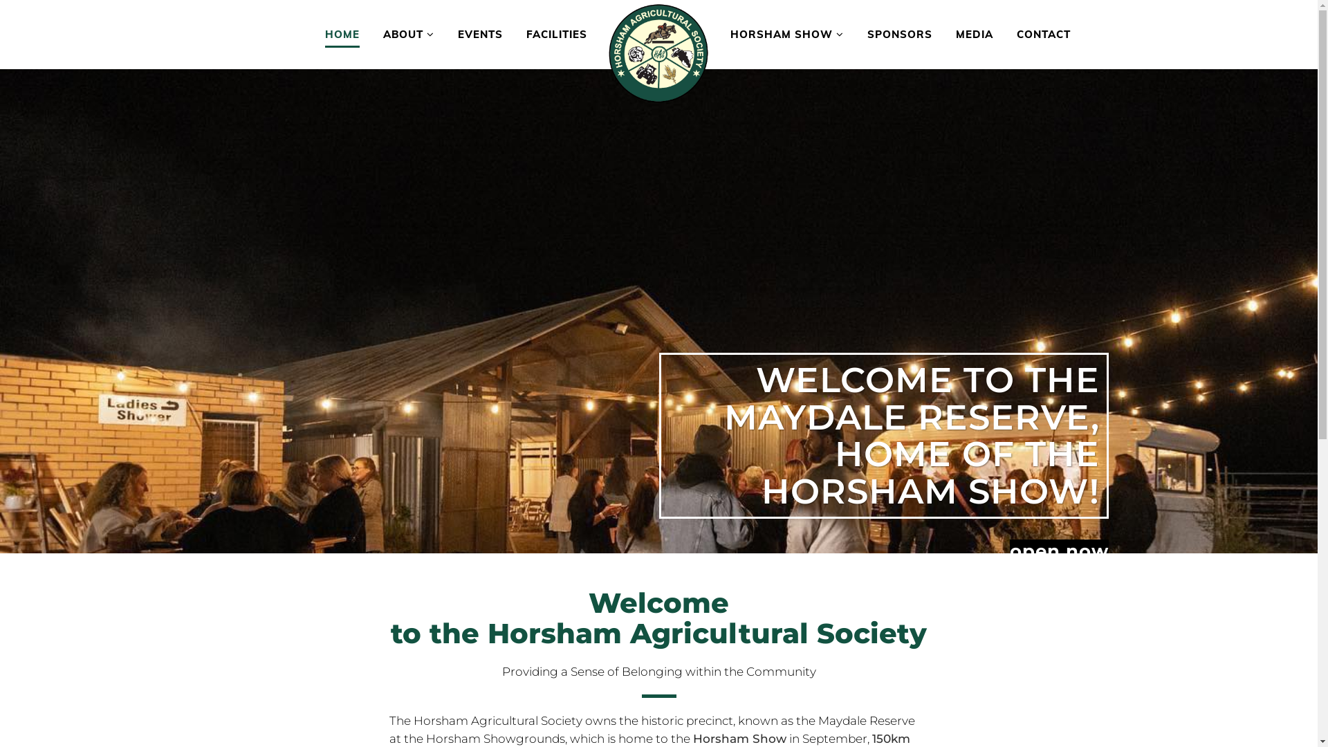 Image resolution: width=1328 pixels, height=747 pixels. I want to click on MEDIA, so click(975, 35).